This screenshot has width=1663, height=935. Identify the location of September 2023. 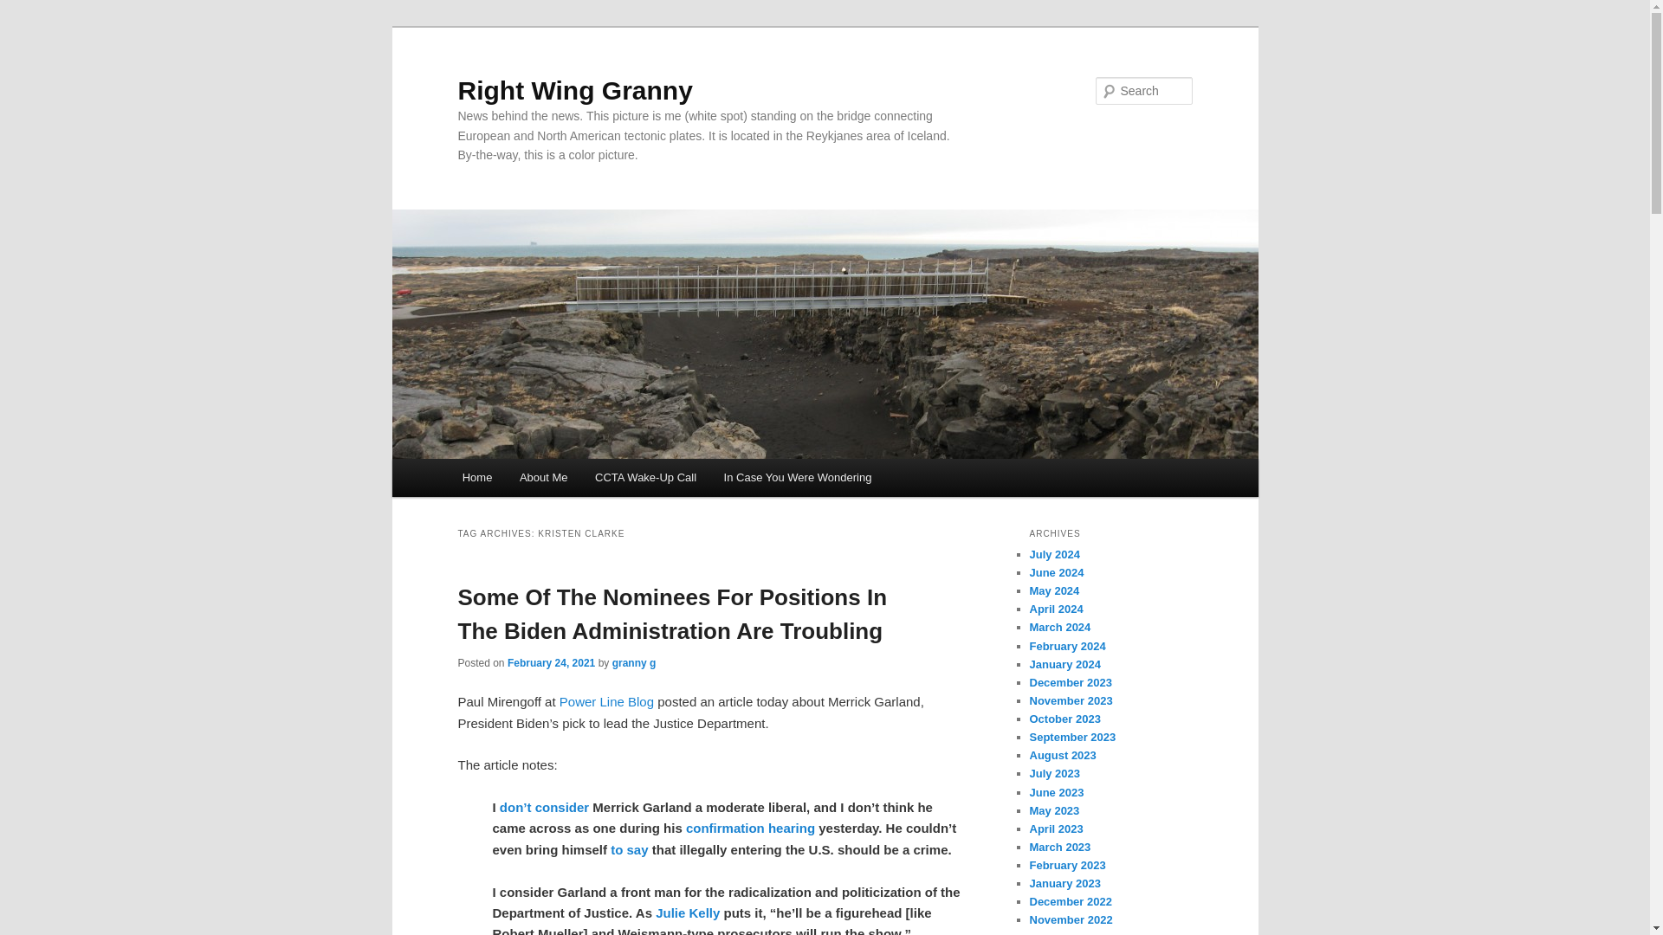
(1072, 736).